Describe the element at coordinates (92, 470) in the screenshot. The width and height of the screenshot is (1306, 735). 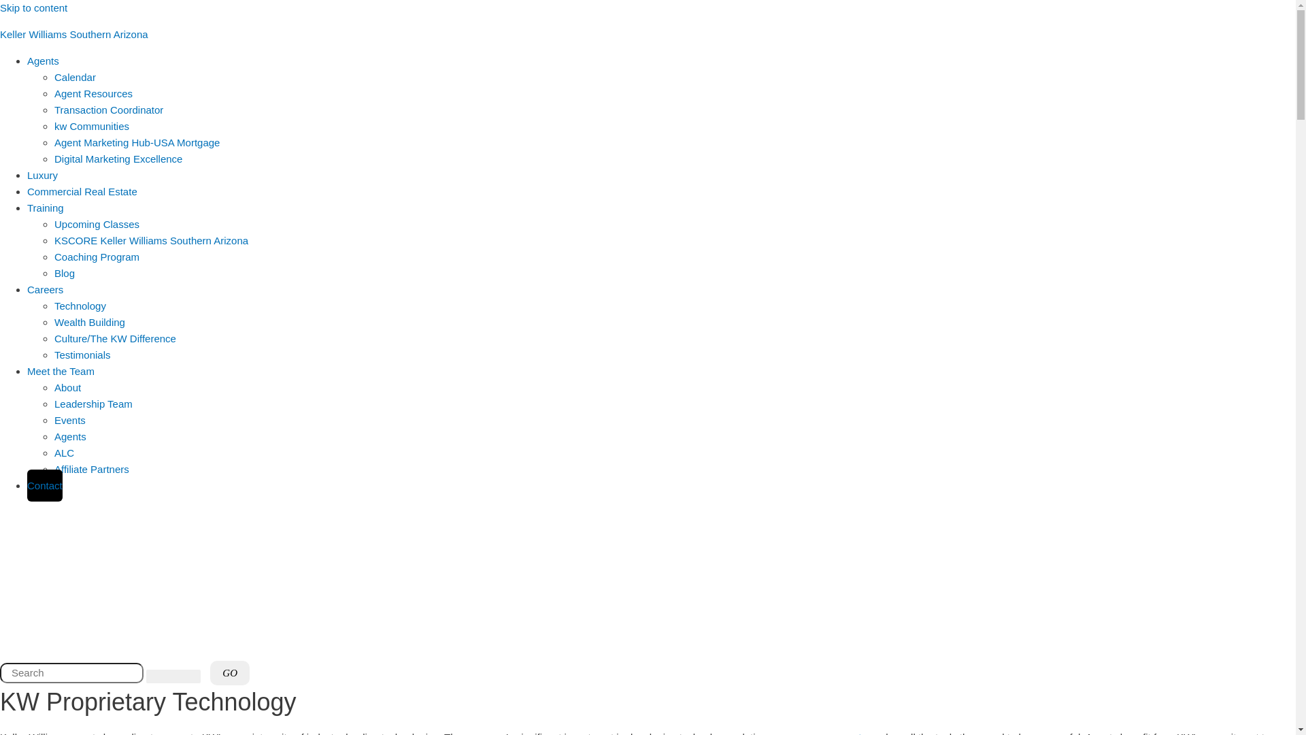
I see `Affiliate Partners` at that location.